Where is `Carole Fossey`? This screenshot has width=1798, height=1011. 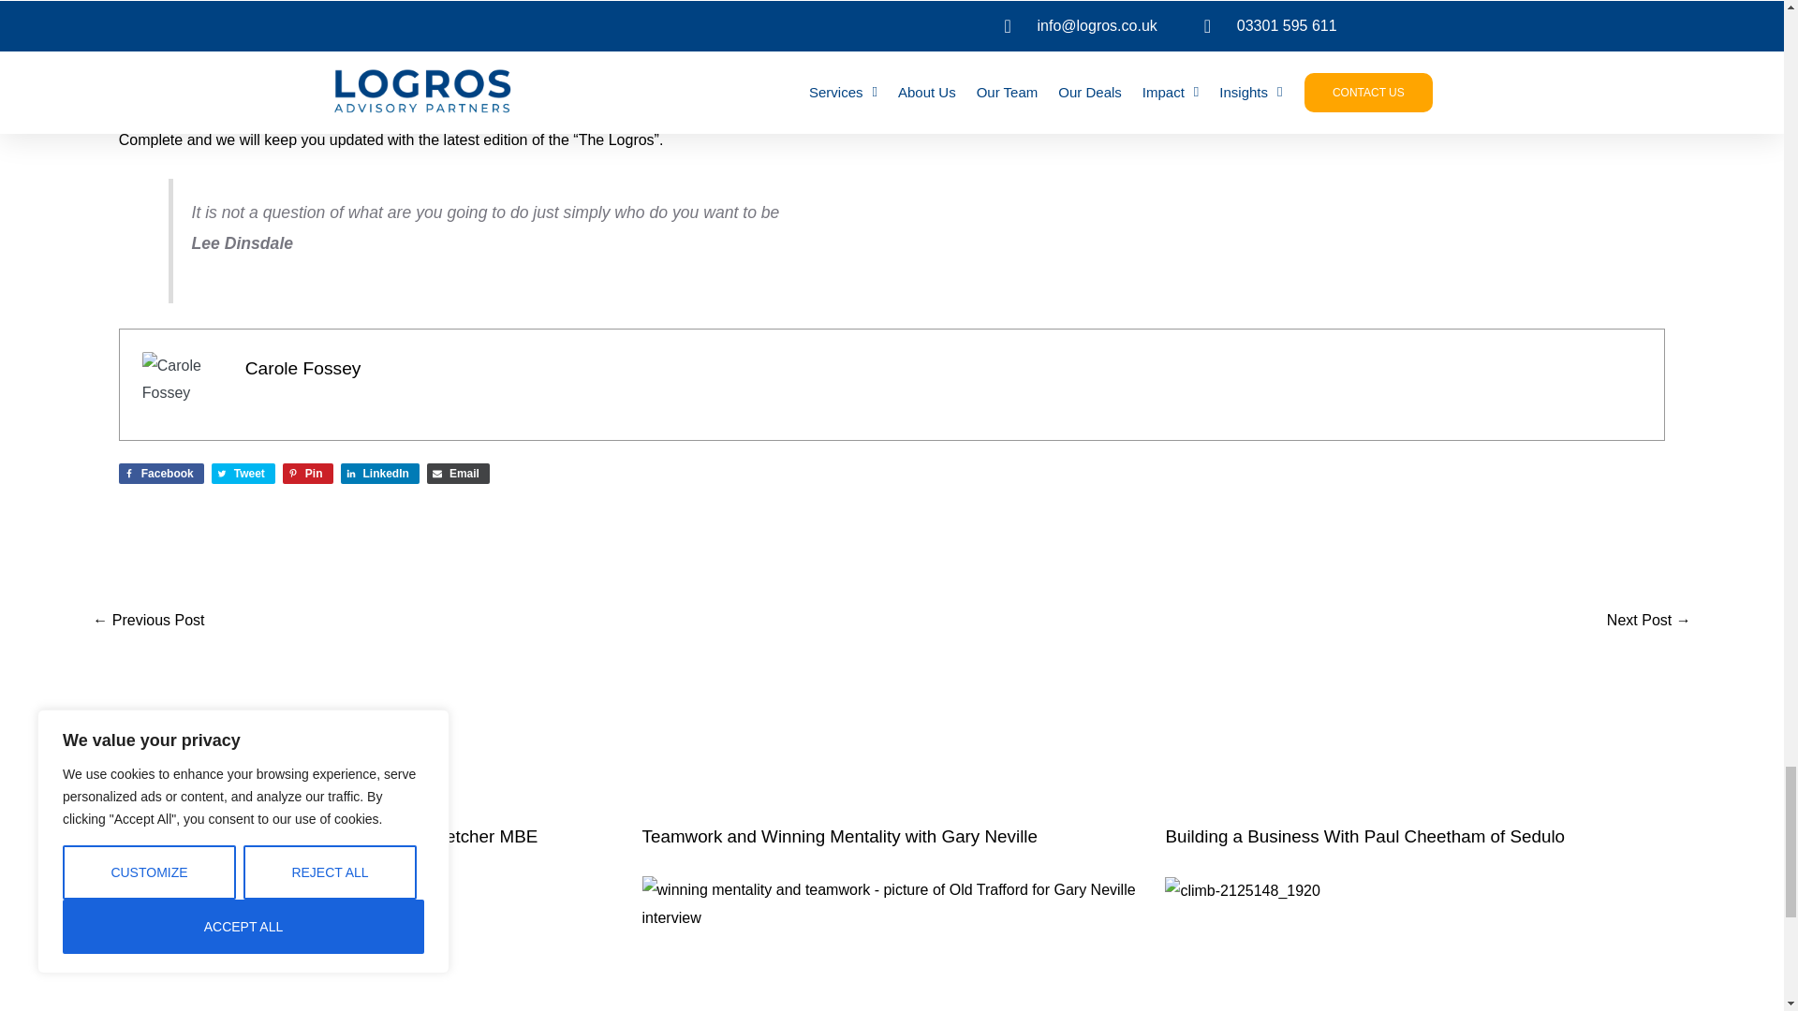 Carole Fossey is located at coordinates (302, 368).